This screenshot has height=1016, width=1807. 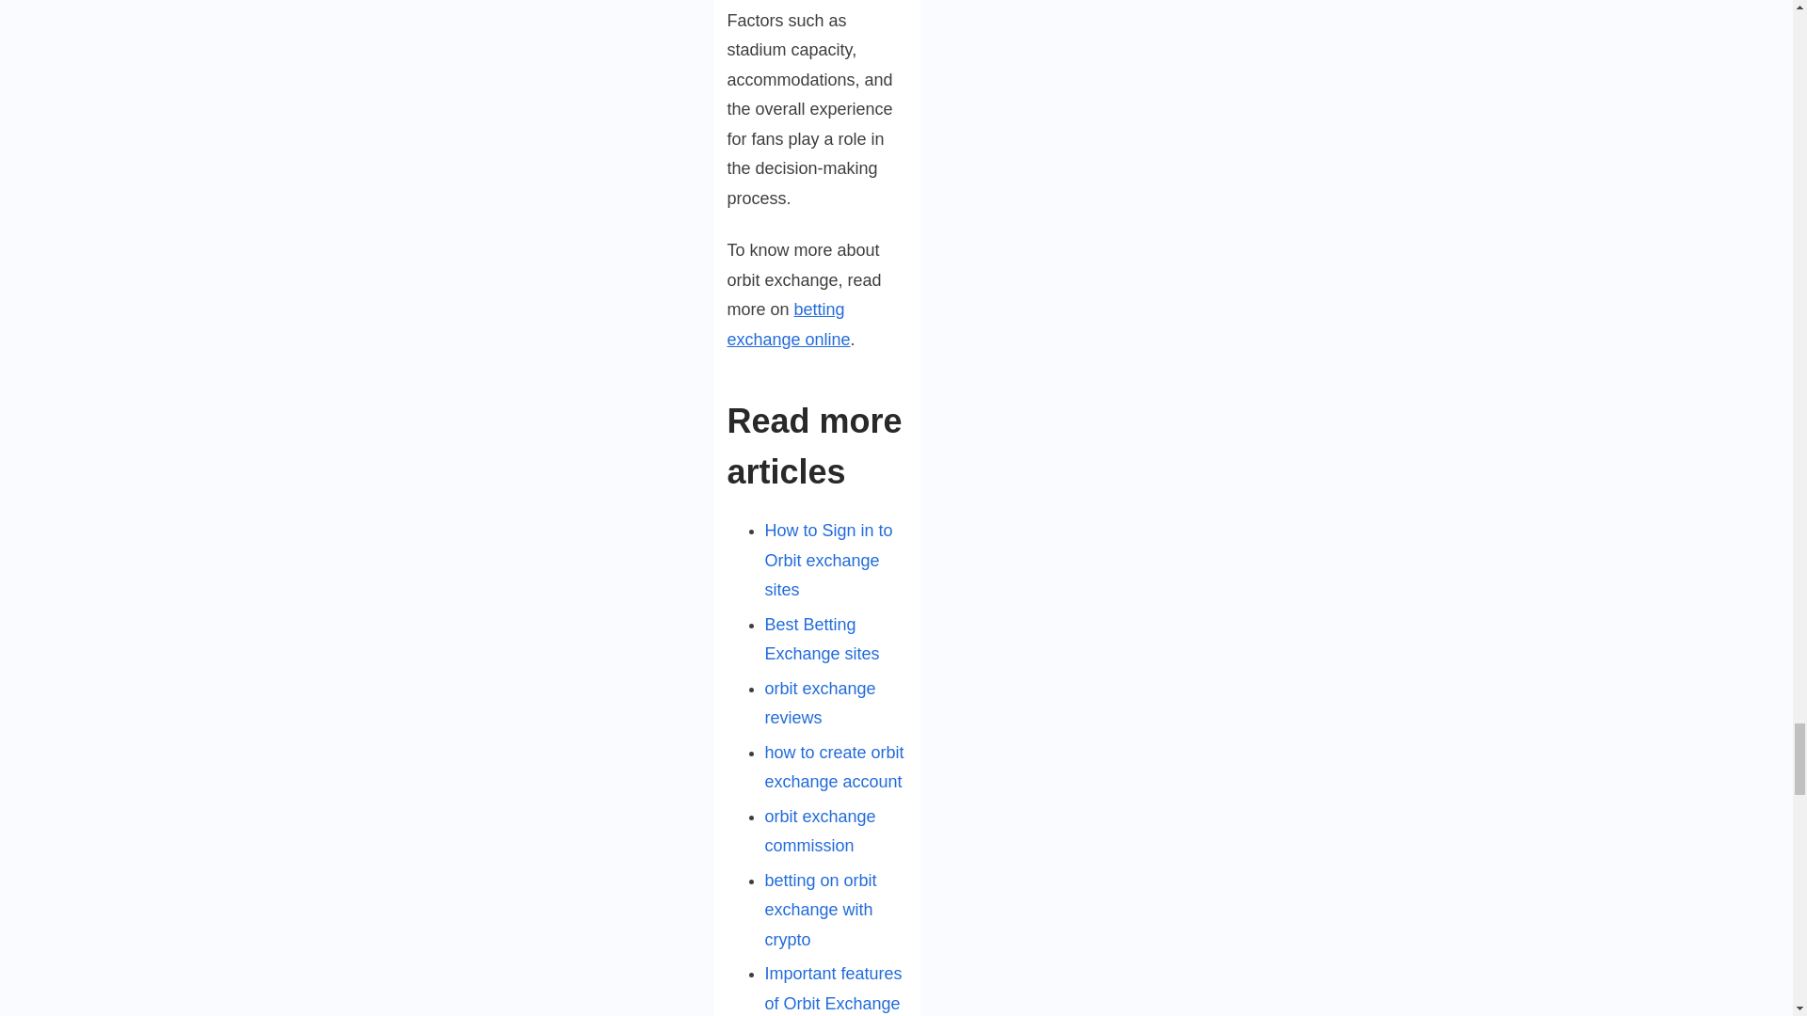 I want to click on How to Sign in to Orbit exchange sites, so click(x=828, y=561).